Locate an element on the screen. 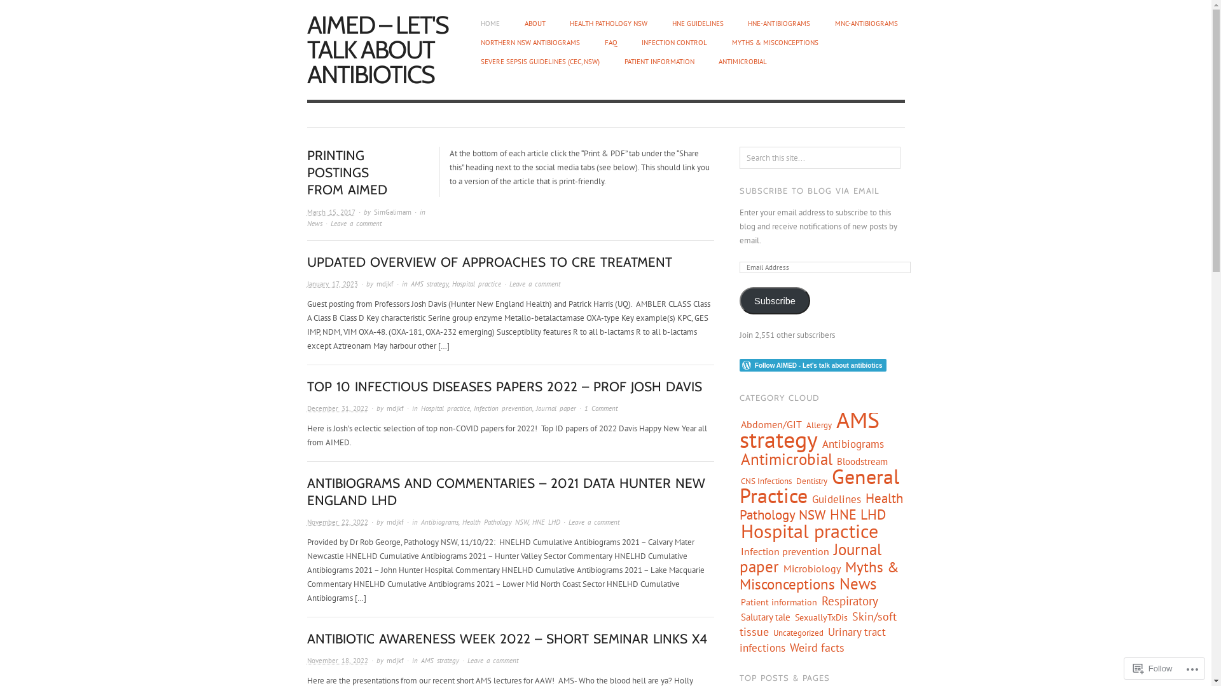  Myths & Misconceptions is located at coordinates (819, 575).